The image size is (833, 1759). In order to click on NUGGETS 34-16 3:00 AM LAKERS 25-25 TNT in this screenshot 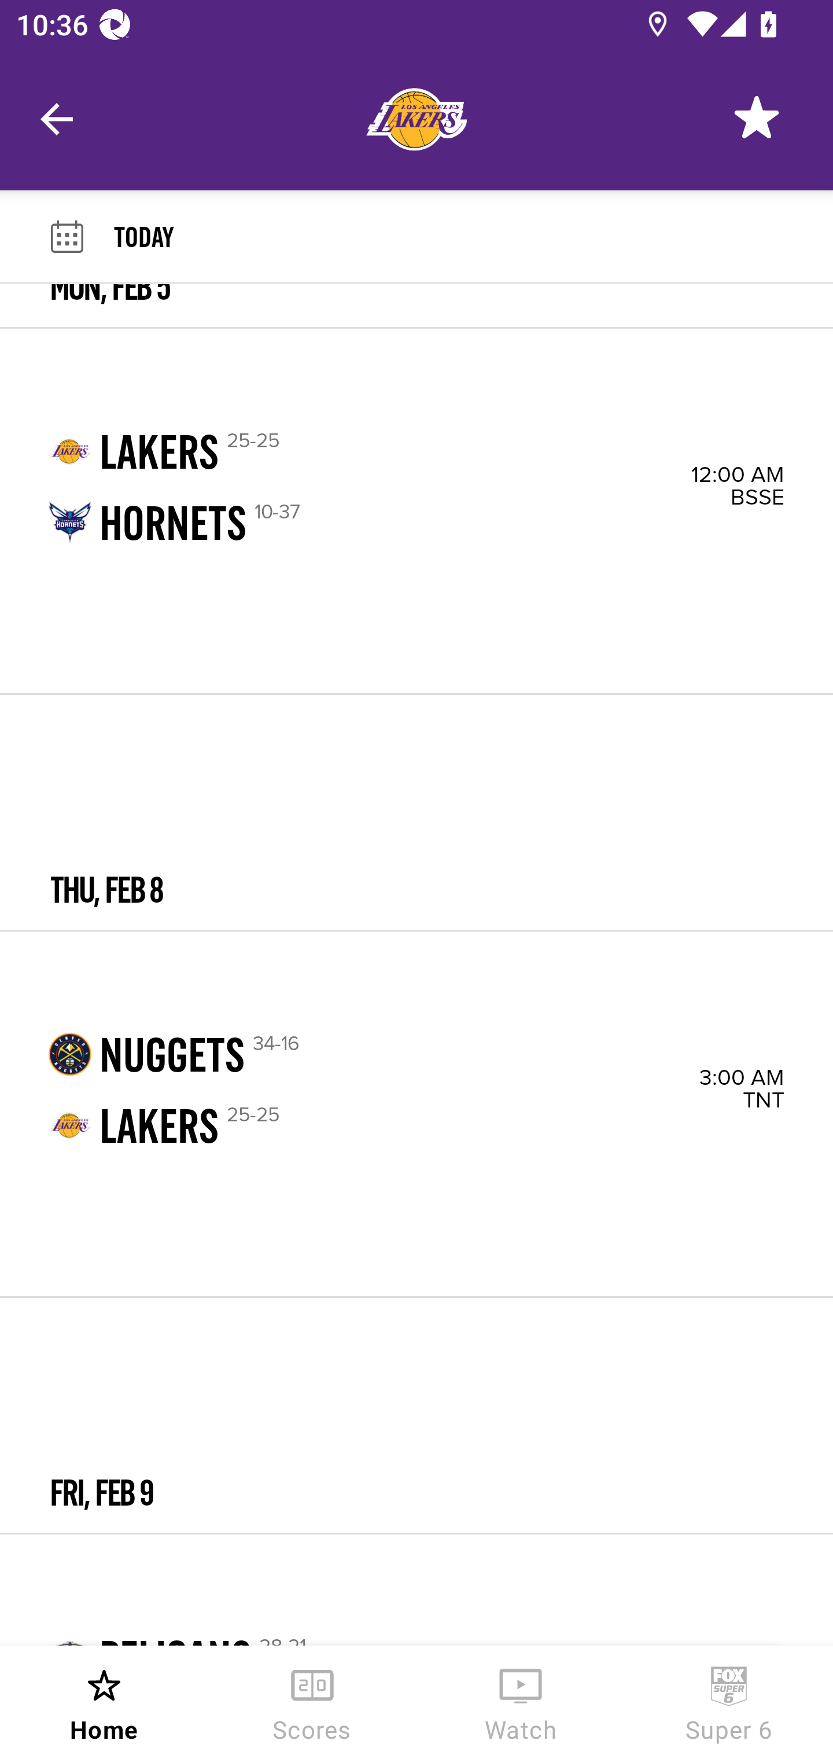, I will do `click(417, 1114)`.